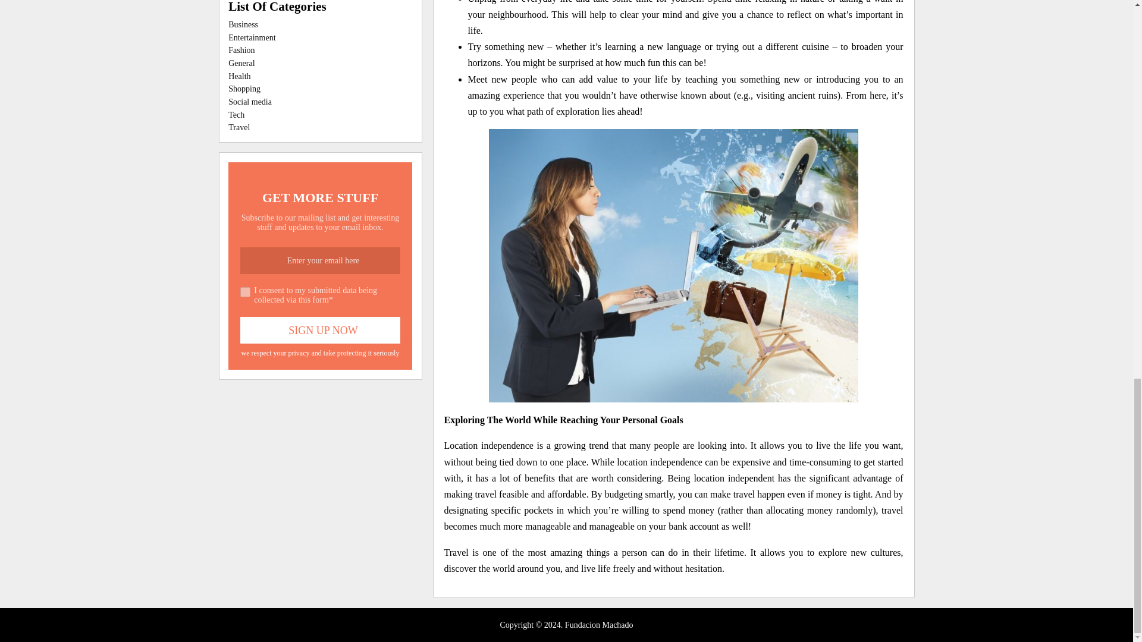  Describe the element at coordinates (241, 50) in the screenshot. I see `Fashion` at that location.